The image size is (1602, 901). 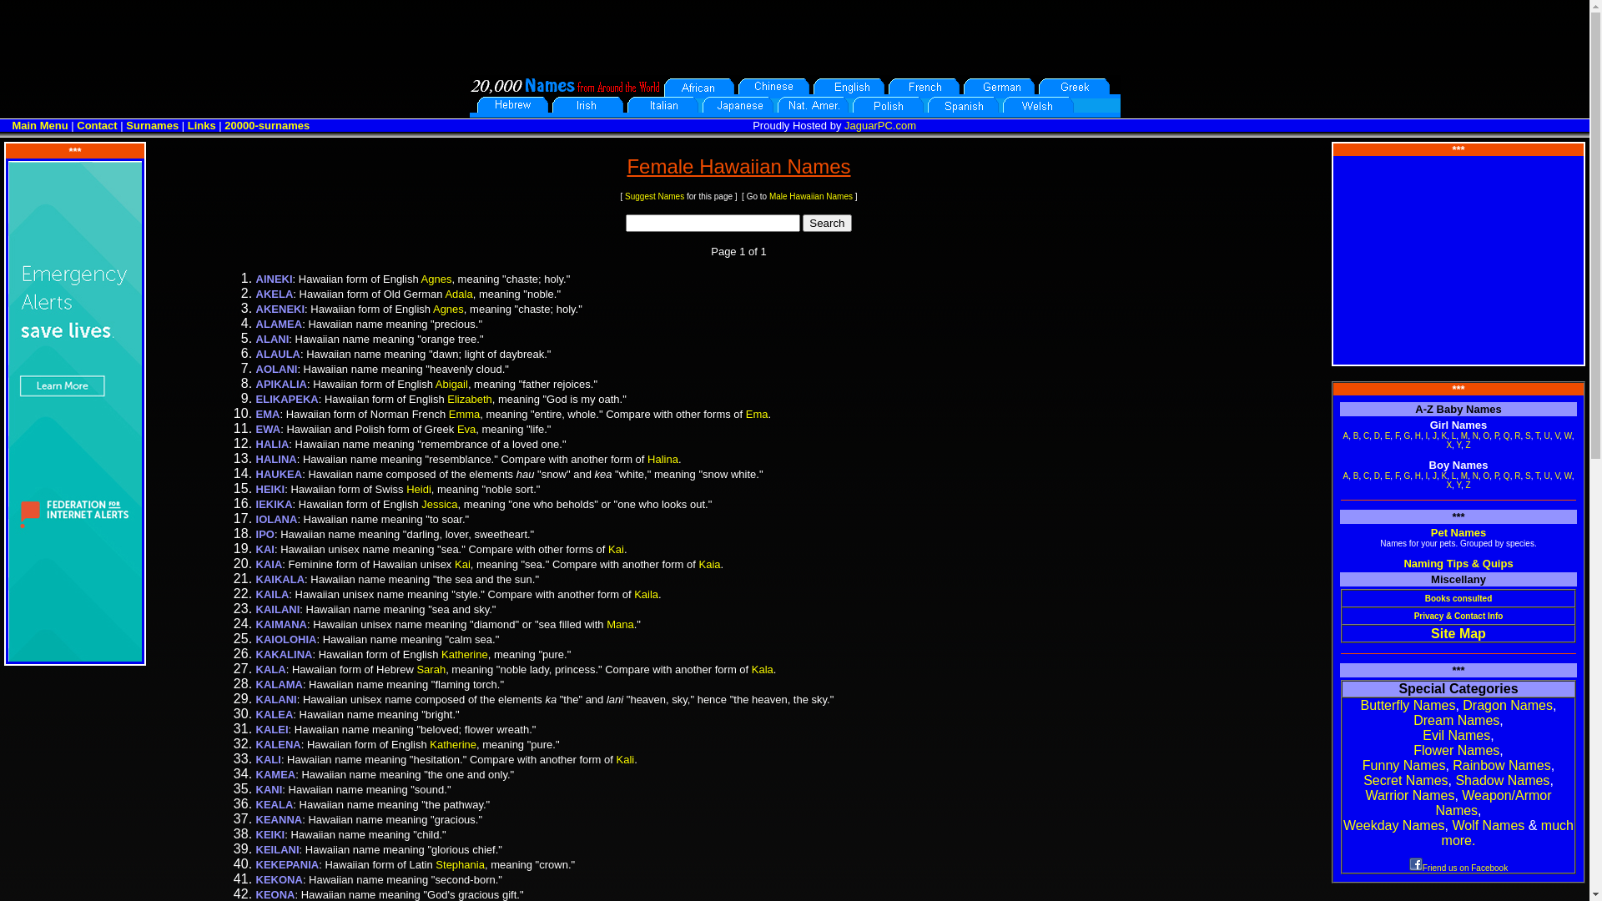 What do you see at coordinates (152, 125) in the screenshot?
I see `Surnames` at bounding box center [152, 125].